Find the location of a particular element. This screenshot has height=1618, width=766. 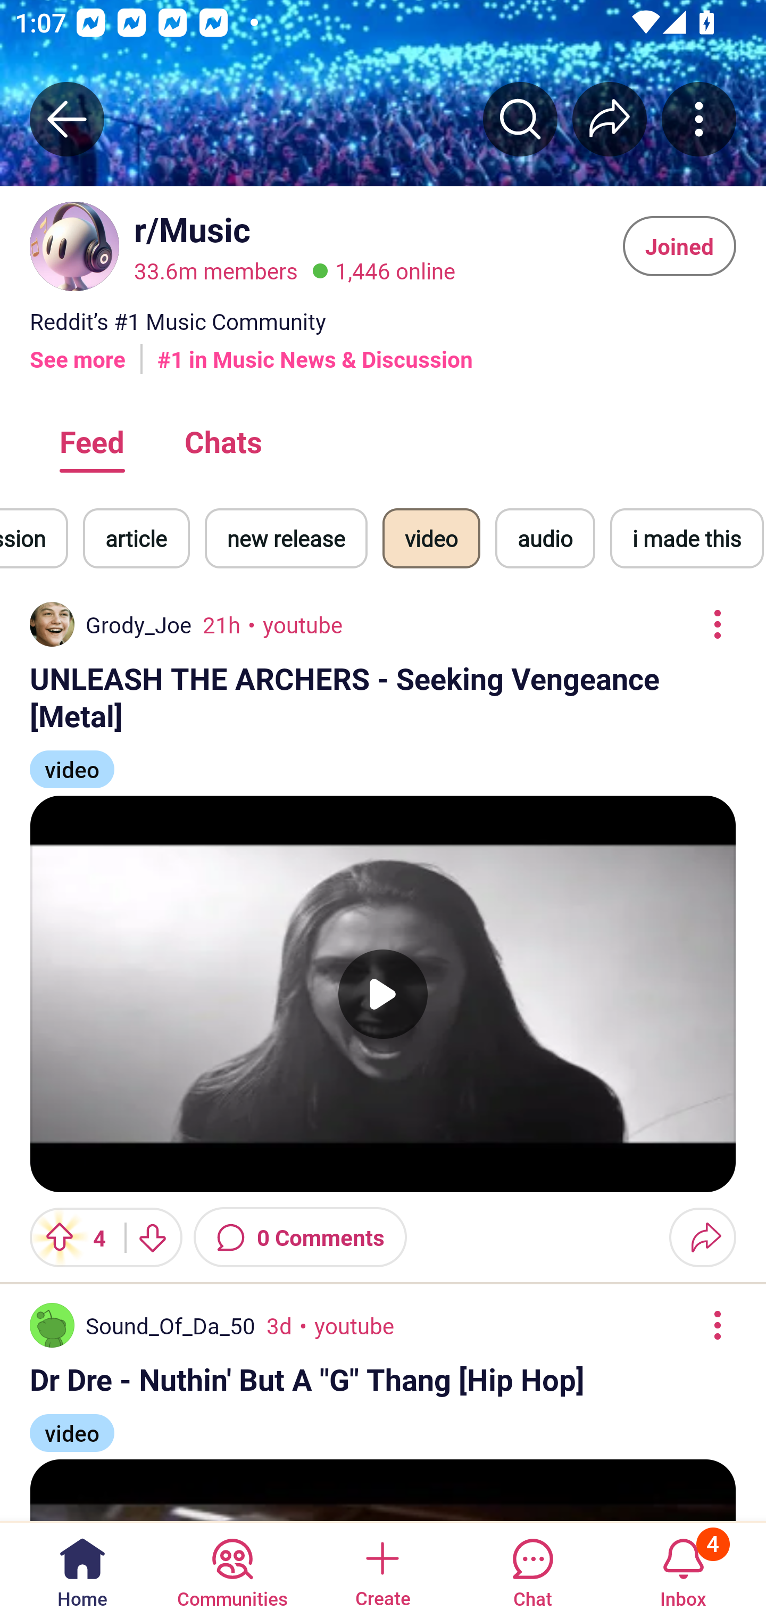

new release is located at coordinates (286, 538).